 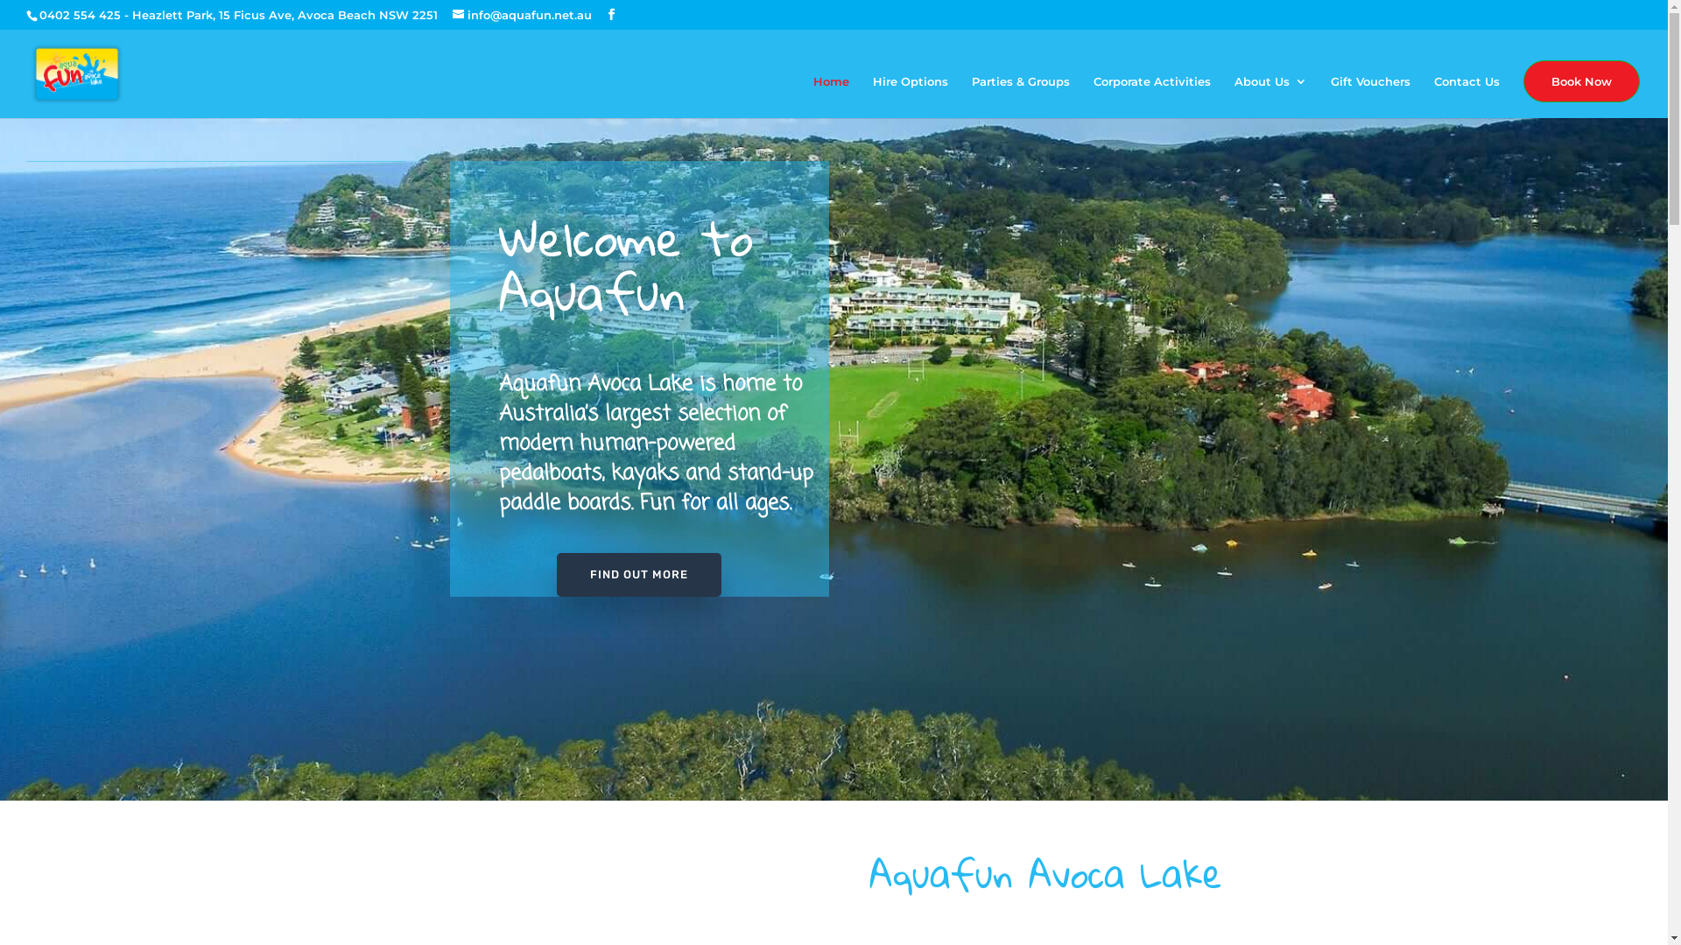 What do you see at coordinates (1152, 96) in the screenshot?
I see `Corporate Activities` at bounding box center [1152, 96].